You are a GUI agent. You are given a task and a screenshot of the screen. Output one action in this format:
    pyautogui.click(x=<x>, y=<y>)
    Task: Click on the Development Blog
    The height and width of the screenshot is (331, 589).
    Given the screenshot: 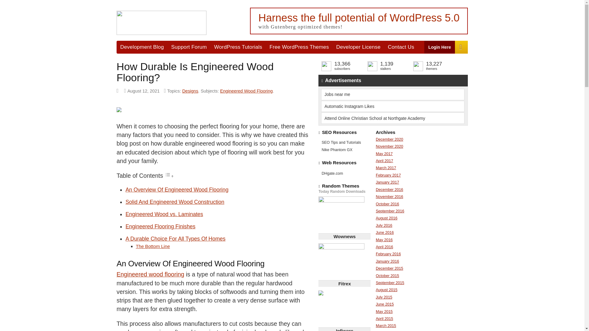 What is the action you would take?
    pyautogui.click(x=142, y=47)
    